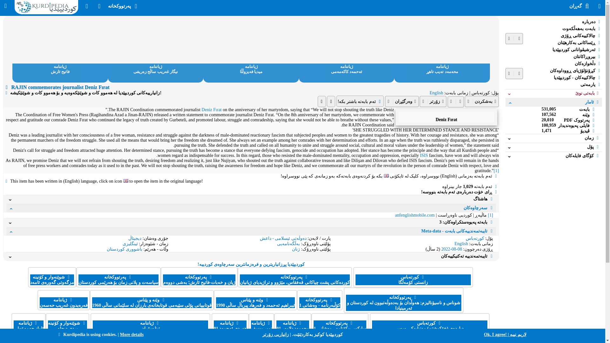 The height and width of the screenshot is (343, 610). I want to click on Library, so click(123, 6).